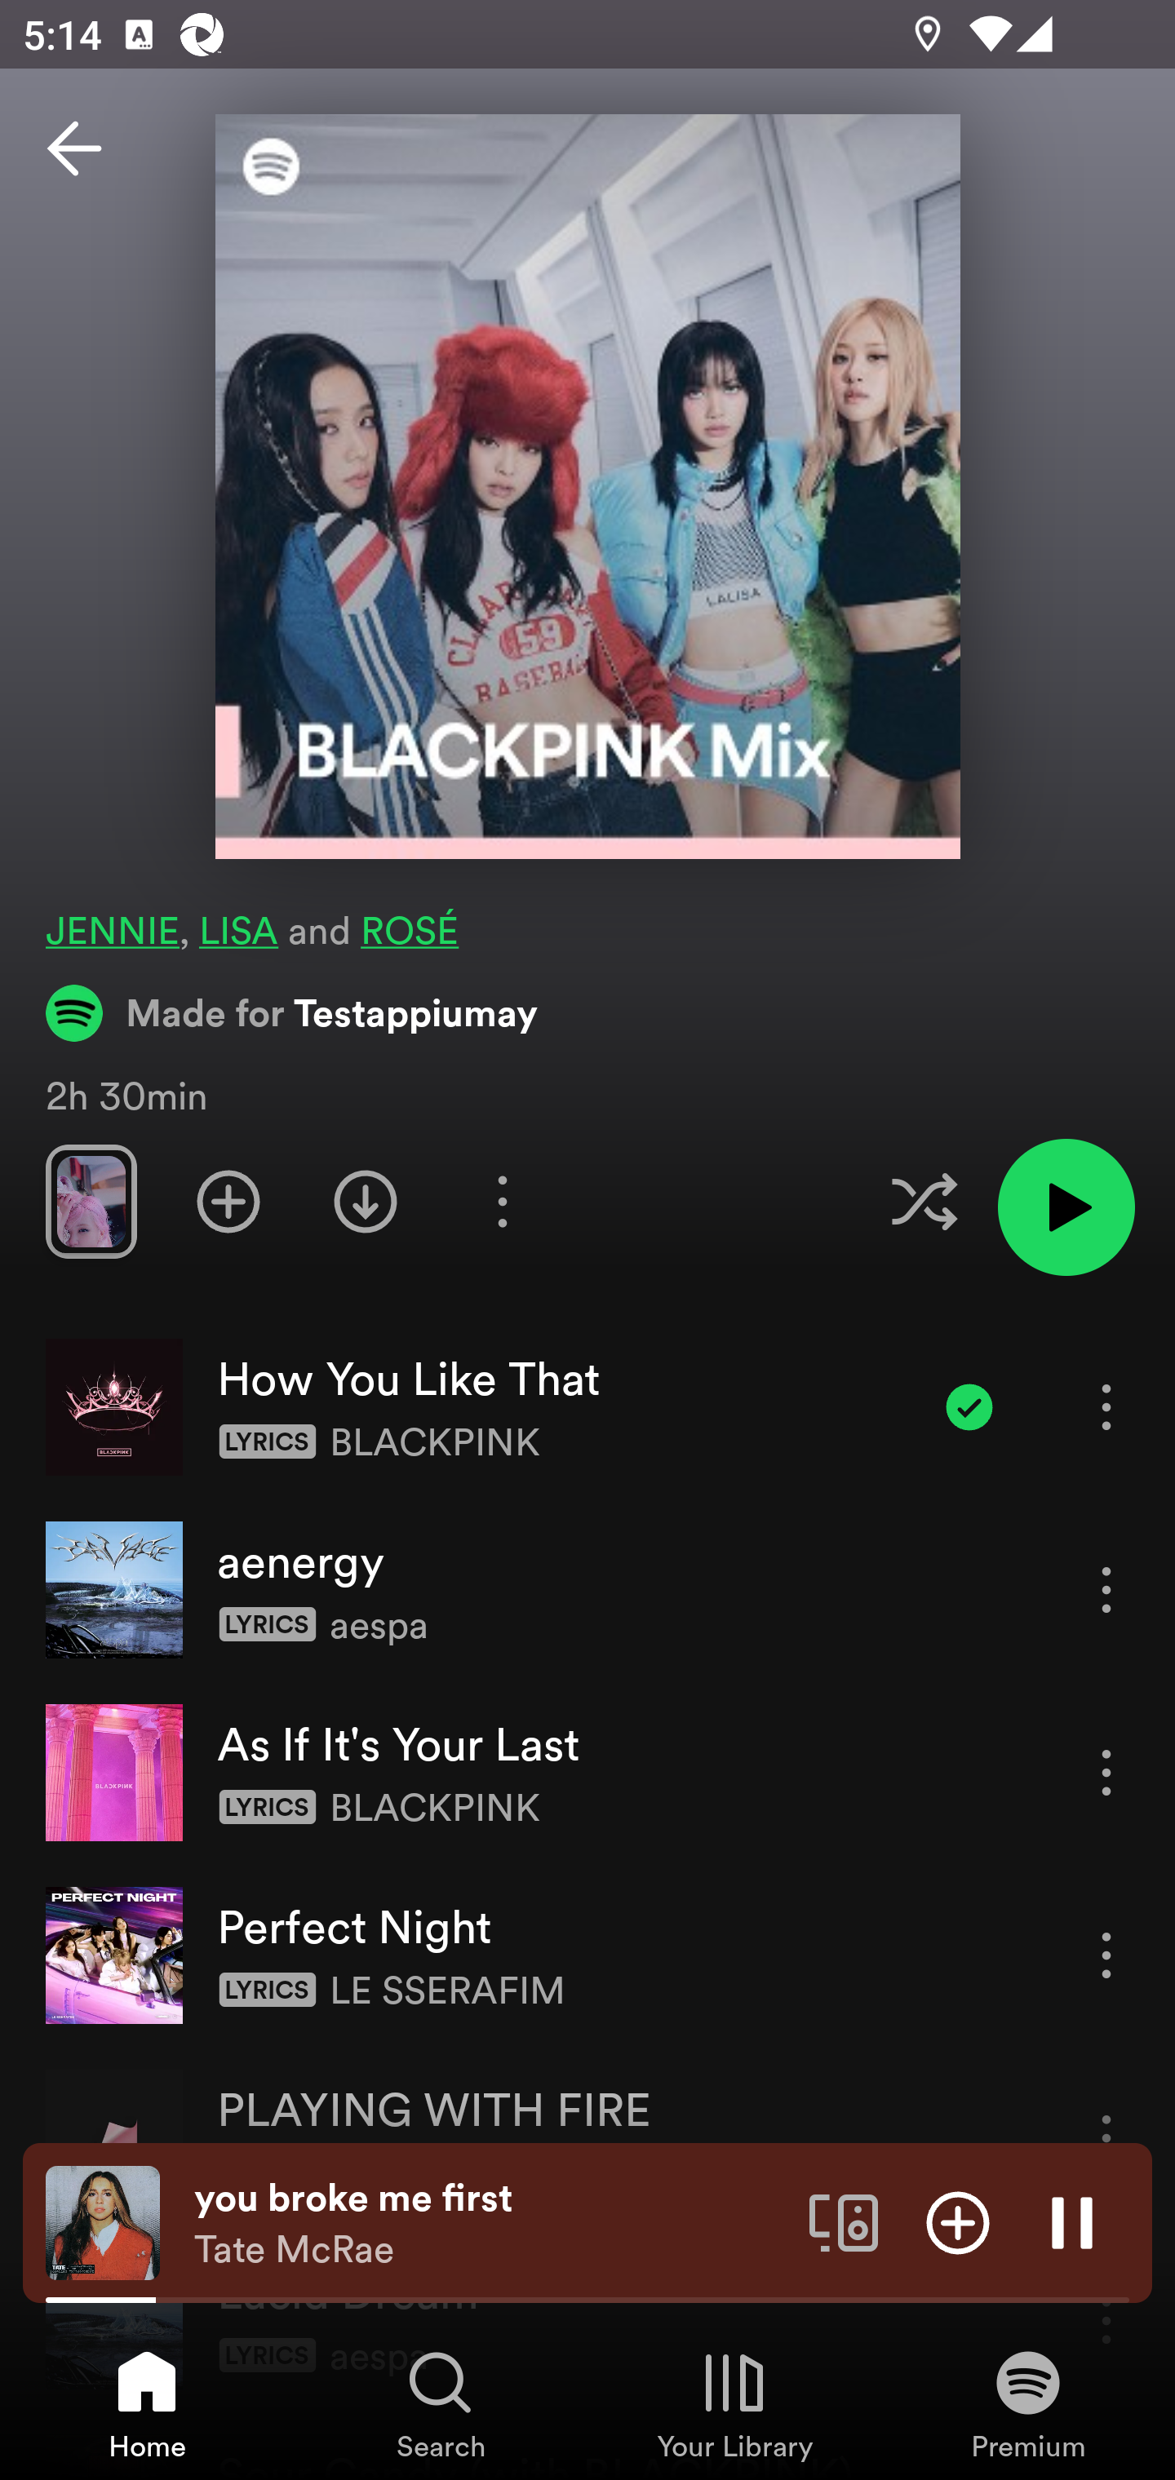  I want to click on More options for song As If It's Your Last, so click(1106, 1772).